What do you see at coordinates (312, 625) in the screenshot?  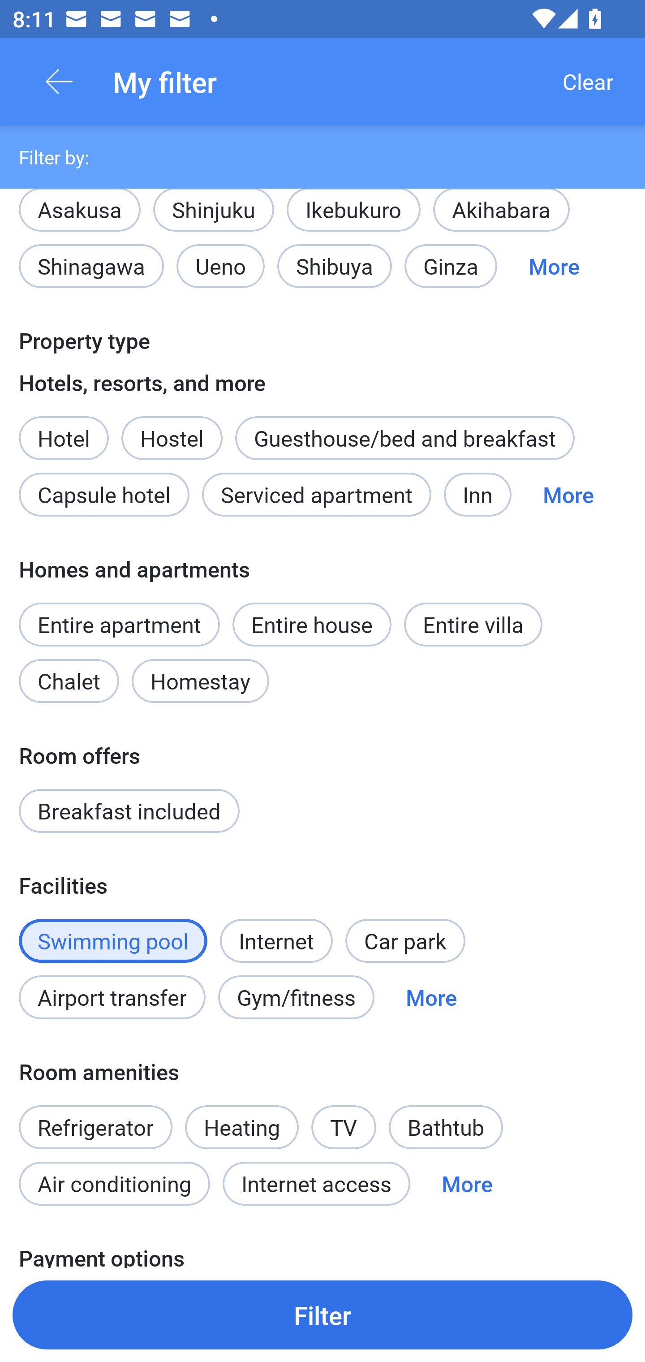 I see `Entire house` at bounding box center [312, 625].